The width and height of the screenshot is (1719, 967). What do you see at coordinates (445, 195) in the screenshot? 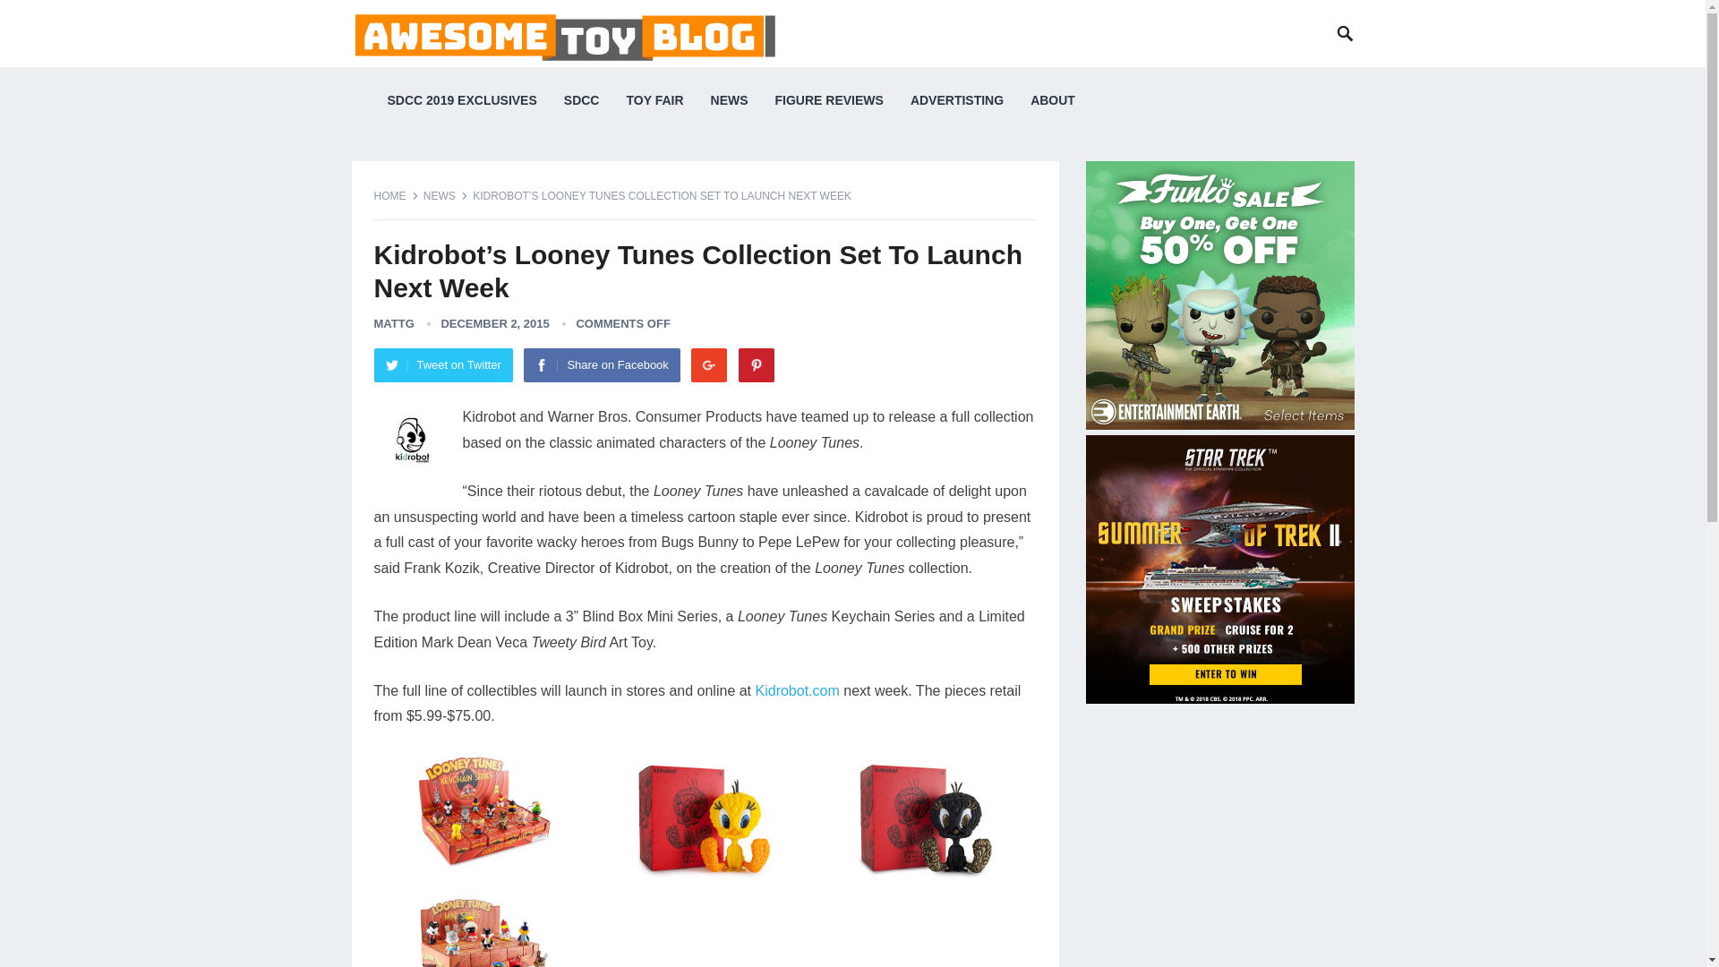
I see `View all posts in News` at bounding box center [445, 195].